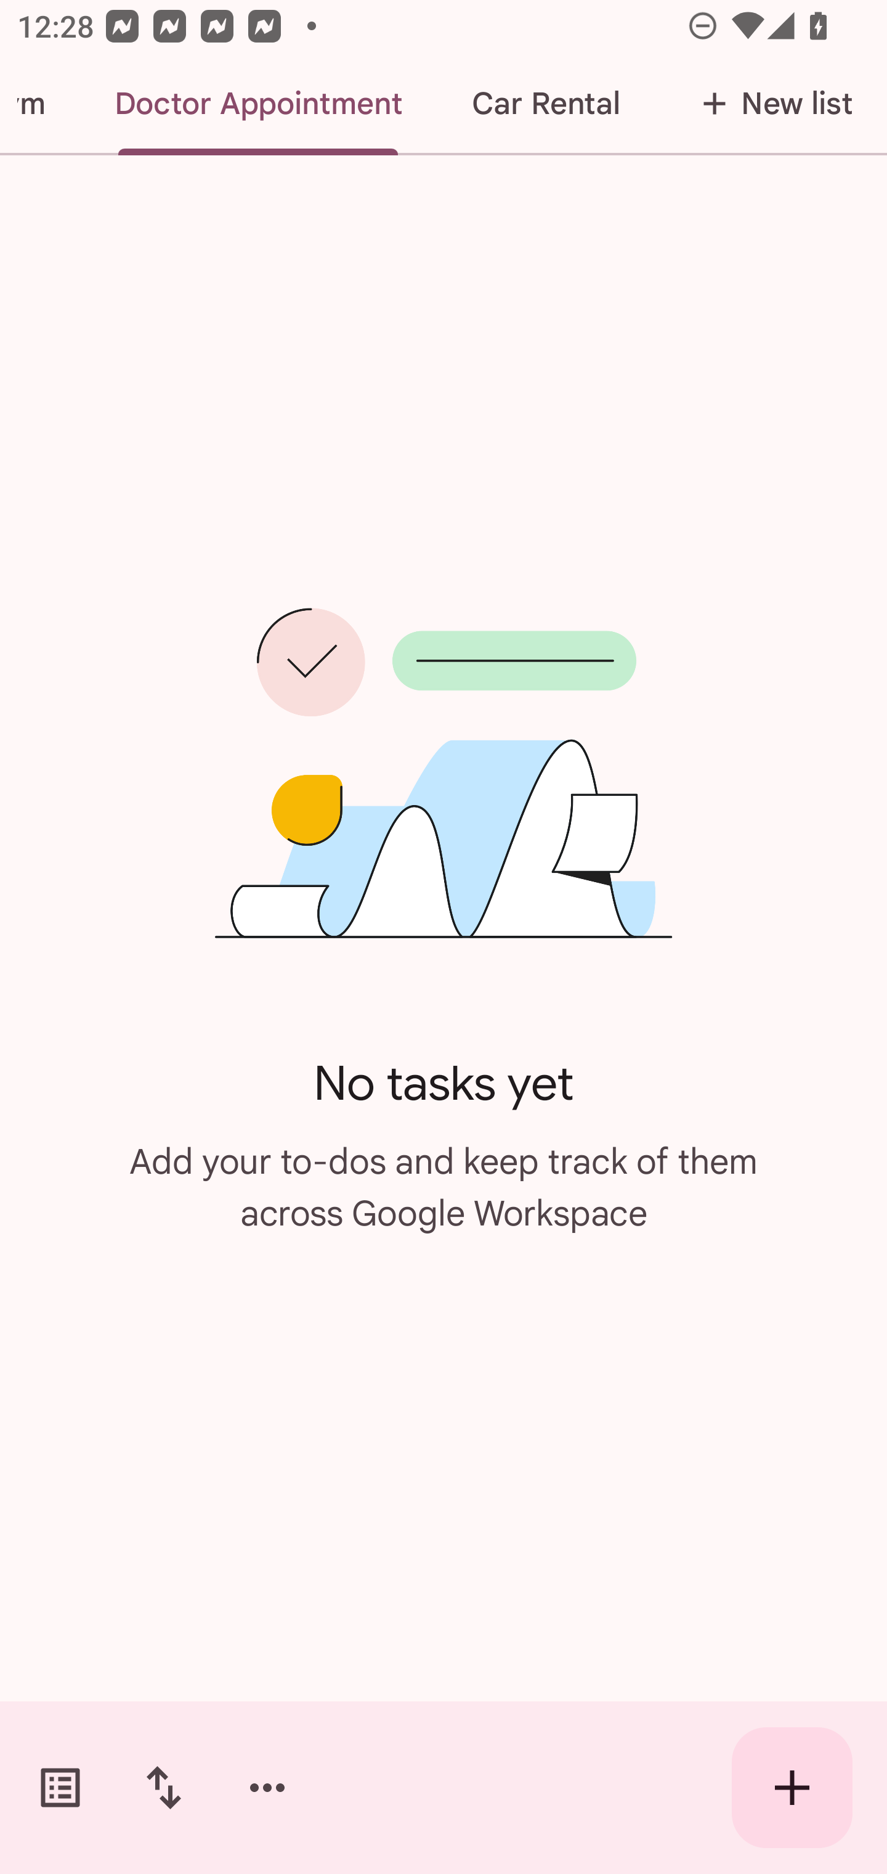 The width and height of the screenshot is (887, 1874). I want to click on Switch task lists, so click(60, 1788).